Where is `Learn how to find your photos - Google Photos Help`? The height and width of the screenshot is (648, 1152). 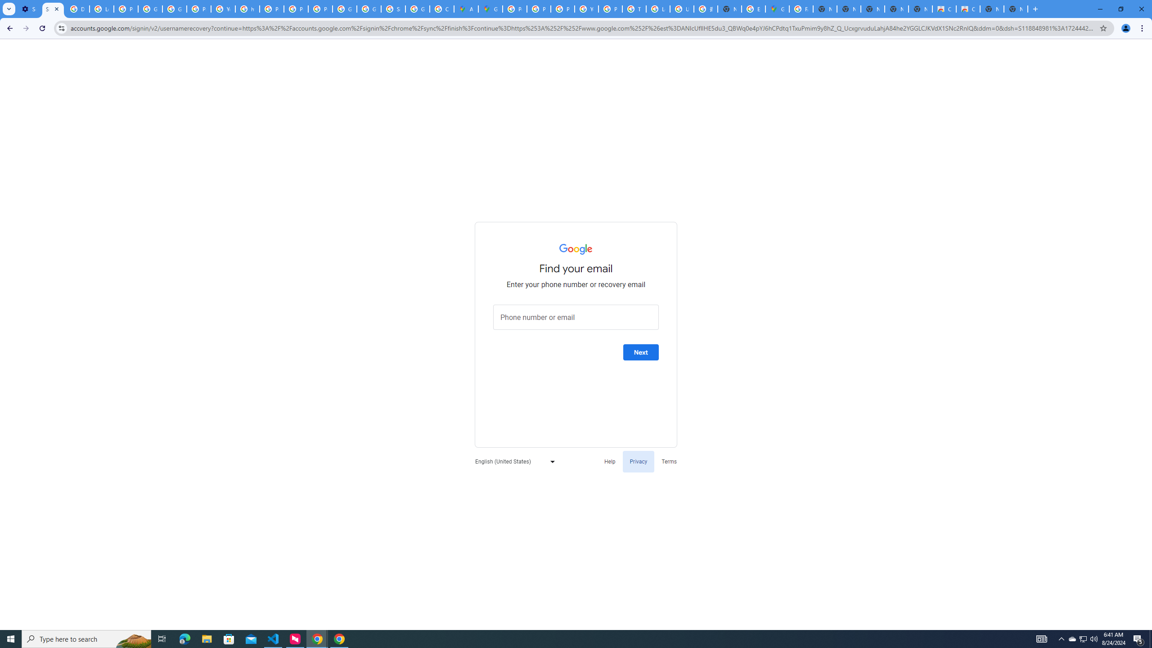
Learn how to find your photos - Google Photos Help is located at coordinates (101, 9).